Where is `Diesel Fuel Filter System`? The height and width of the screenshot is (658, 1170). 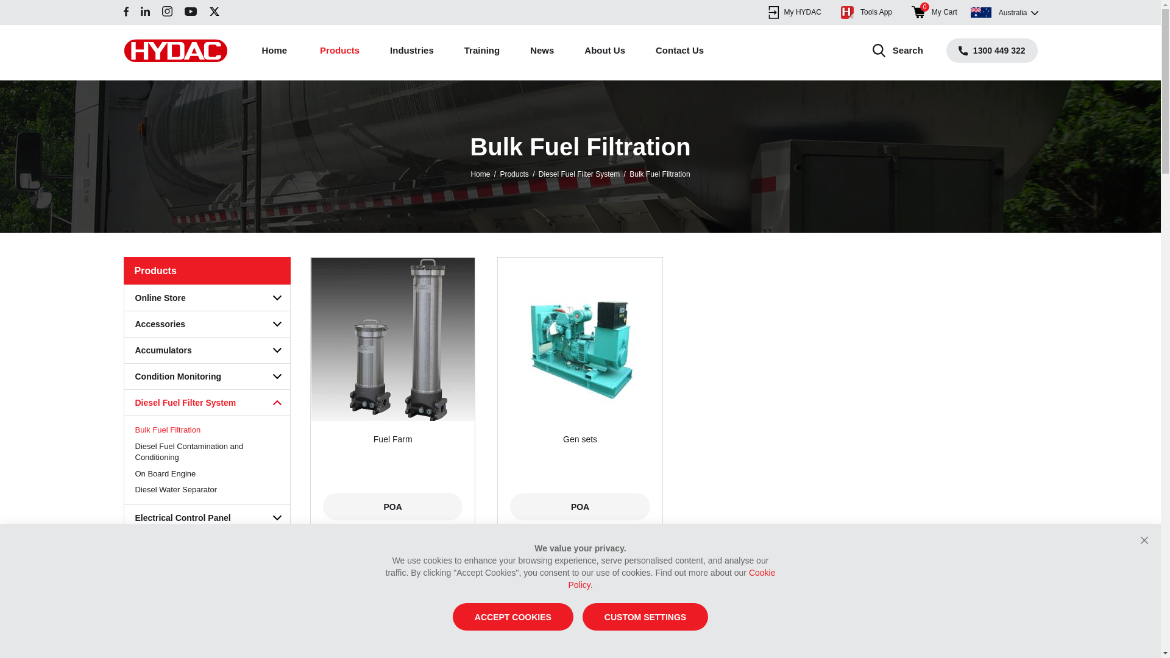 Diesel Fuel Filter System is located at coordinates (579, 174).